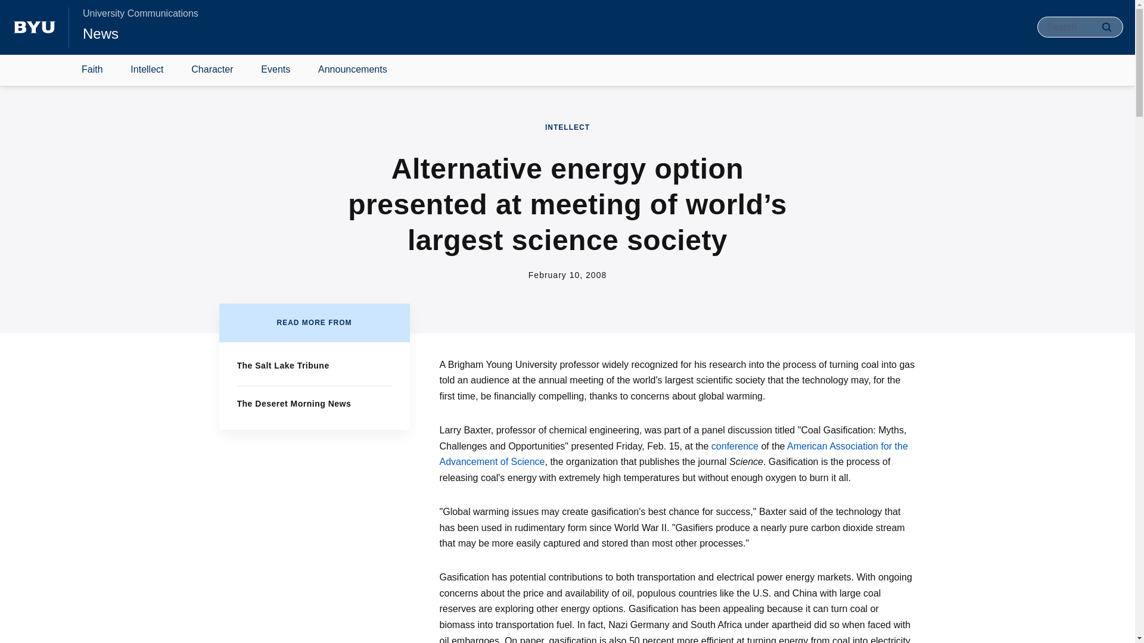 Image resolution: width=1144 pixels, height=643 pixels. I want to click on The Deseret Morning News, so click(294, 403).